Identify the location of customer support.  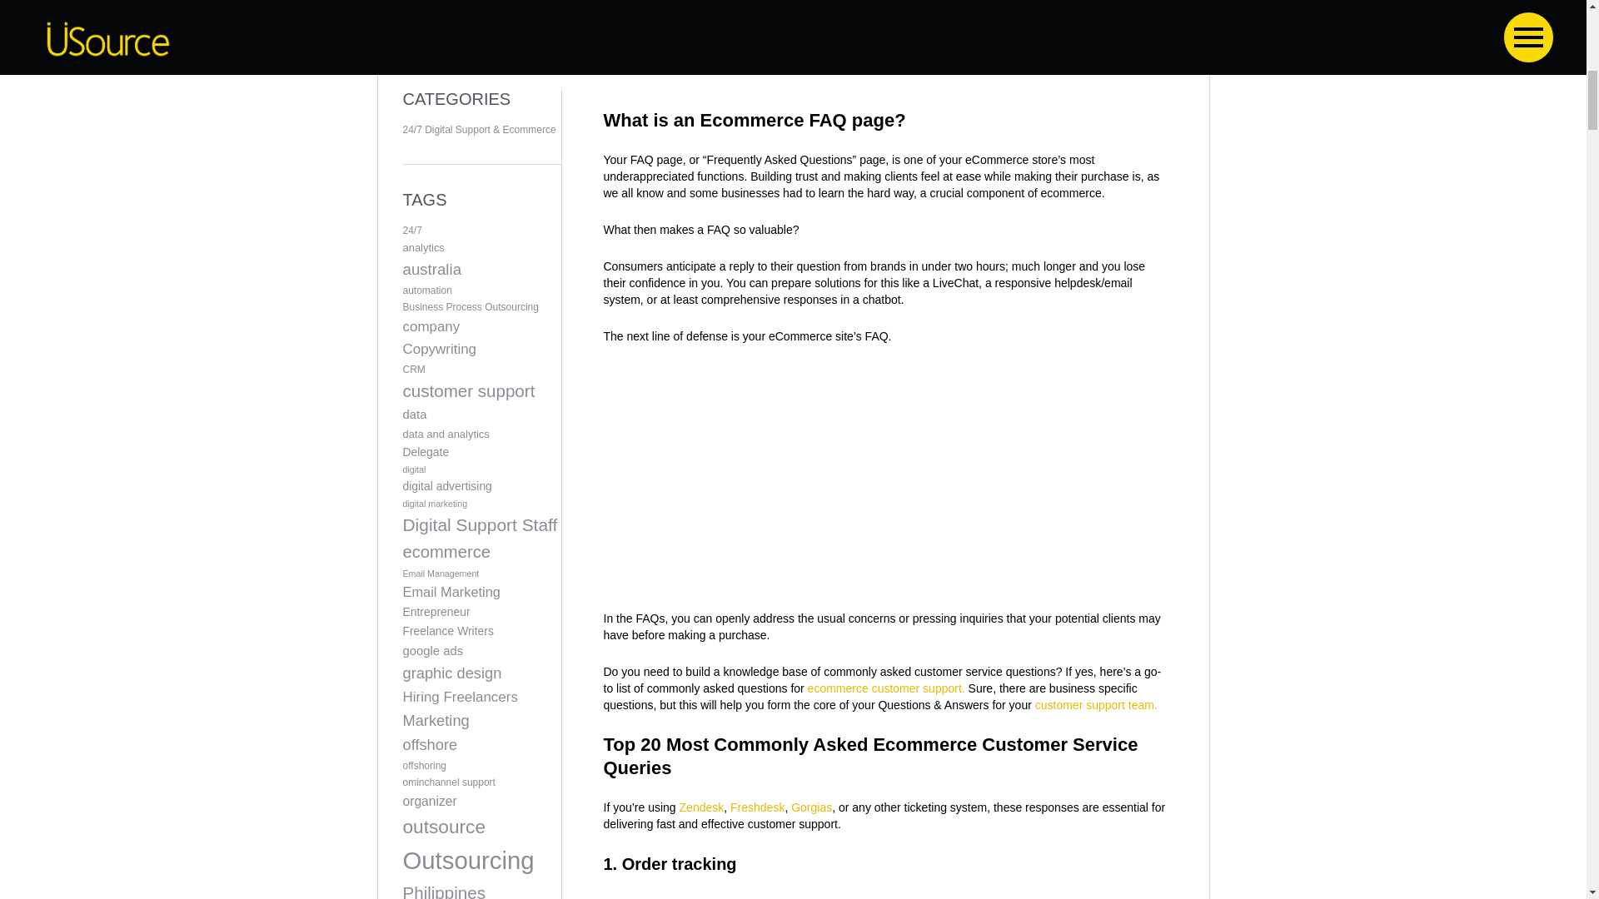
(481, 392).